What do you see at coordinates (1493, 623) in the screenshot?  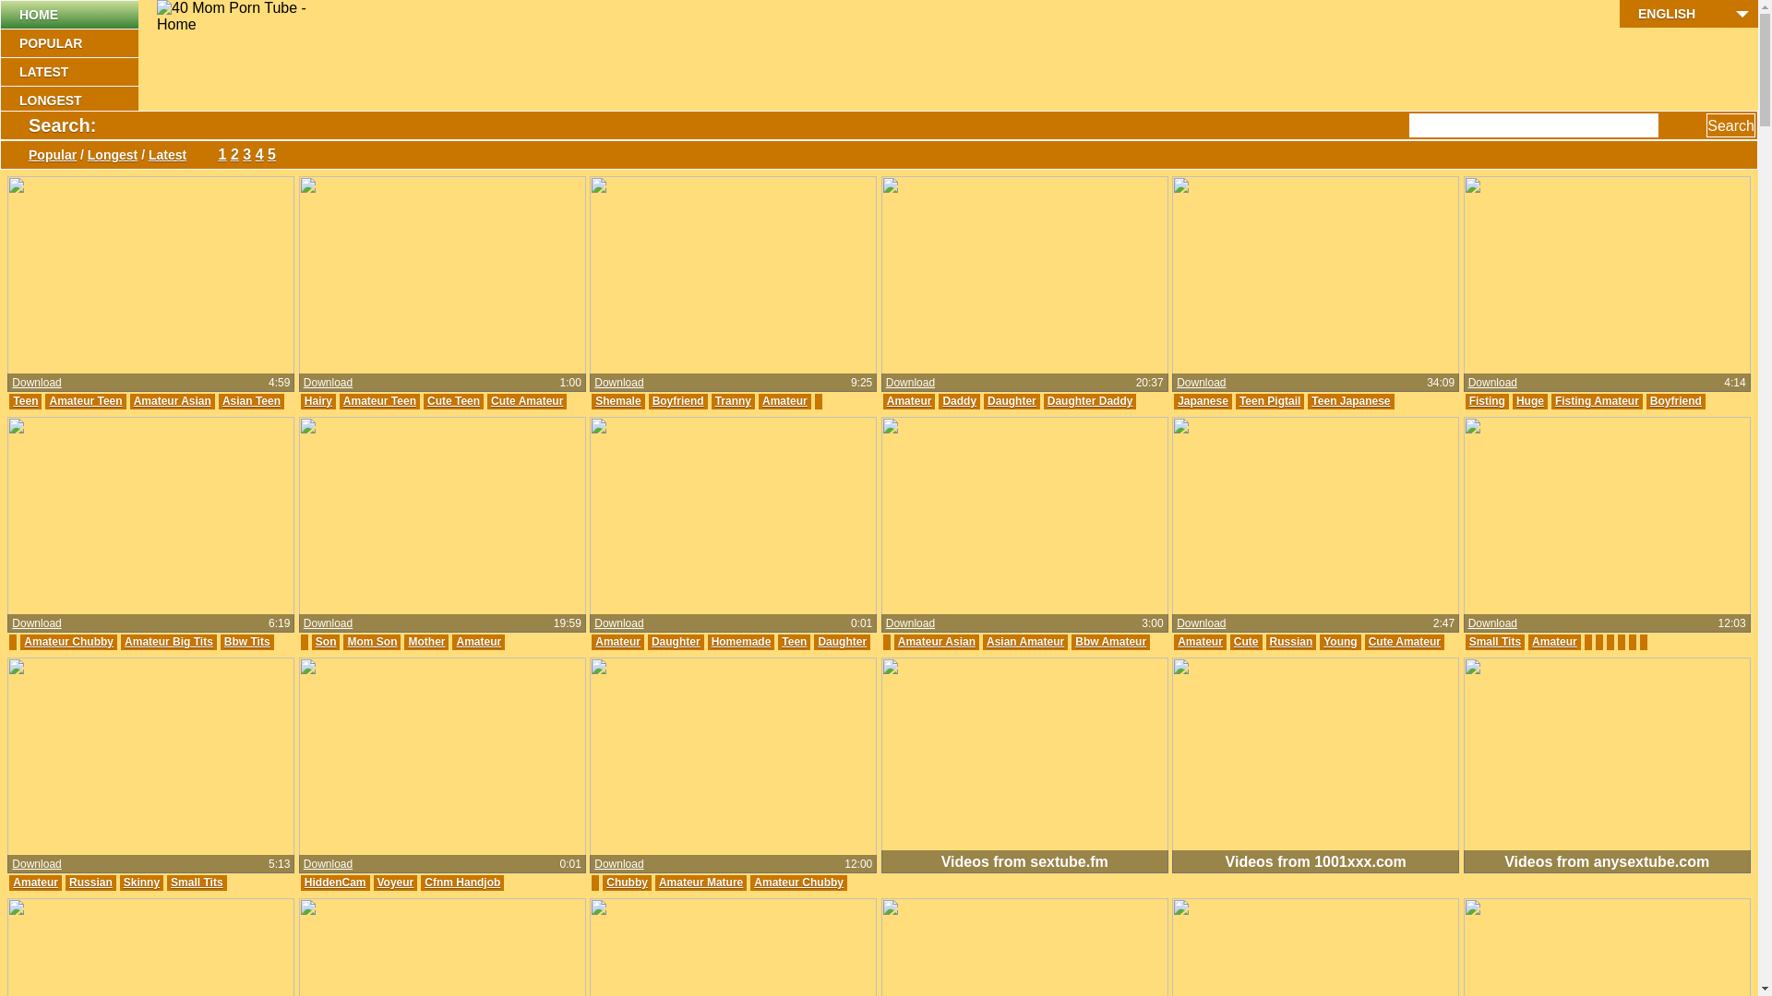 I see `Download` at bounding box center [1493, 623].